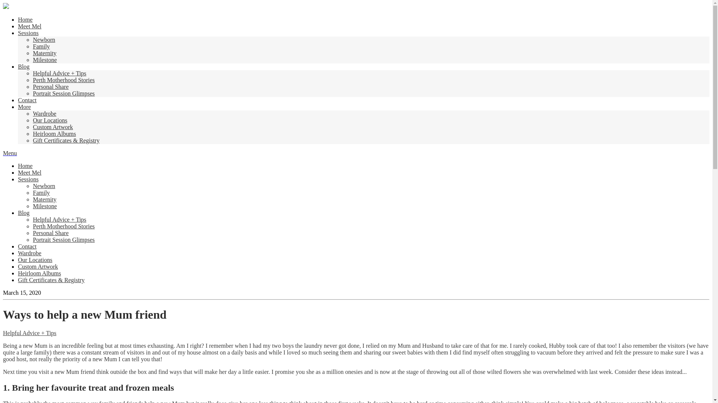 The height and width of the screenshot is (403, 718). I want to click on Meet Mel, so click(30, 26).